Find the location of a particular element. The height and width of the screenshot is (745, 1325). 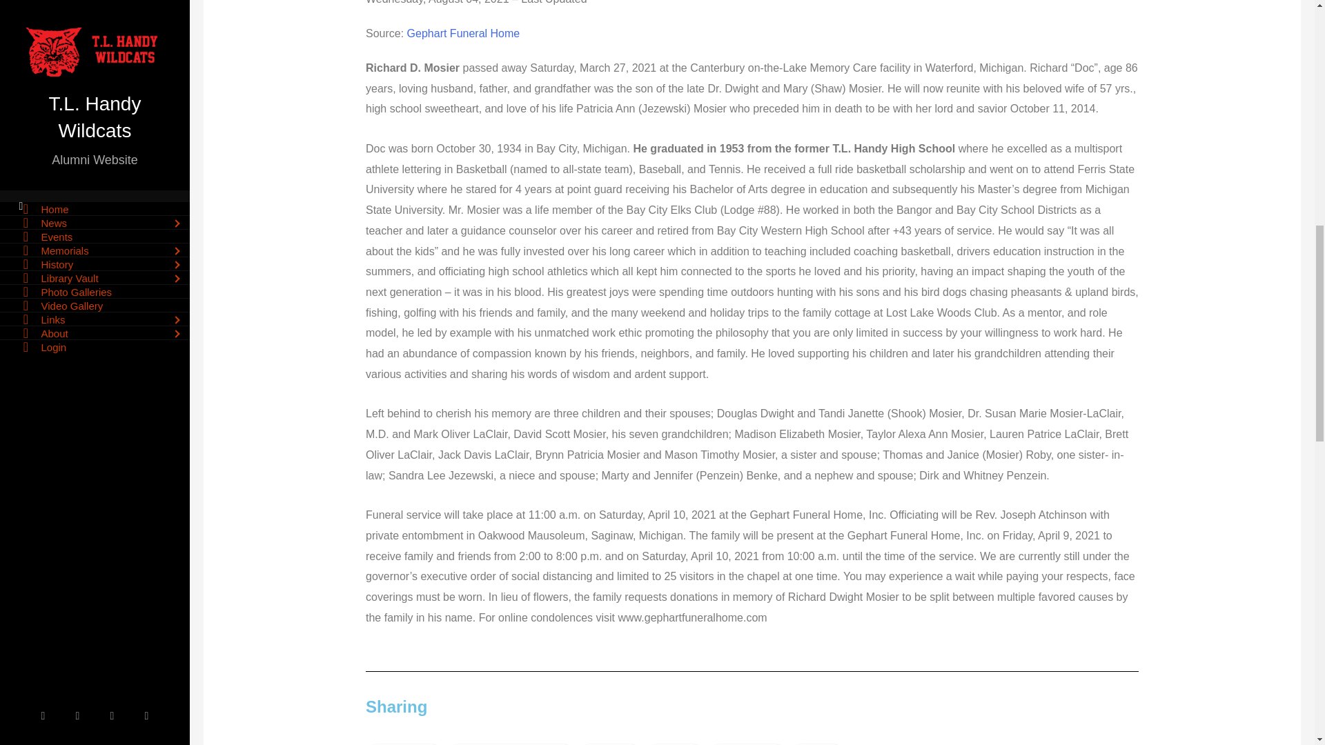

Share on Email is located at coordinates (675, 744).